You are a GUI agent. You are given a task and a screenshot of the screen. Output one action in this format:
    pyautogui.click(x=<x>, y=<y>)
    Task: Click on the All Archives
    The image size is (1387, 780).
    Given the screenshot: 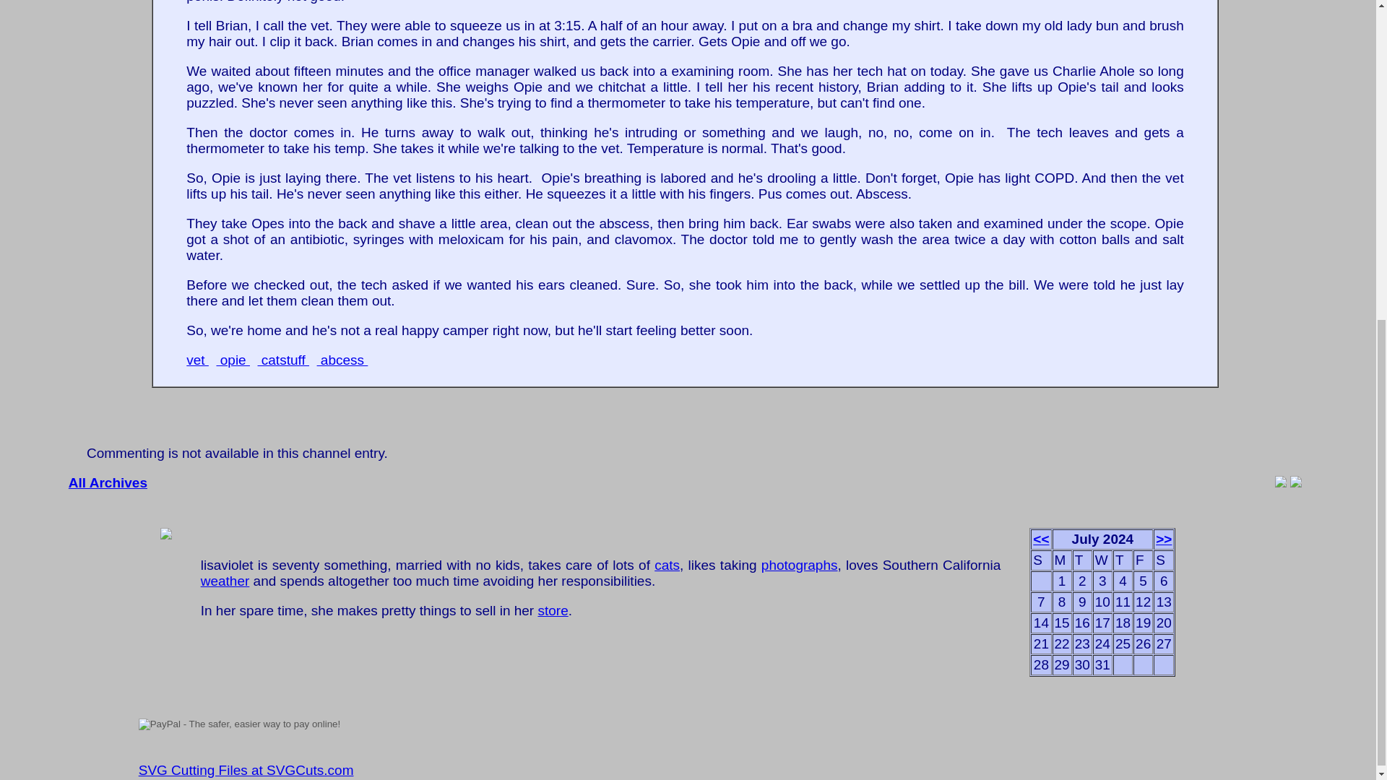 What is the action you would take?
    pyautogui.click(x=107, y=482)
    